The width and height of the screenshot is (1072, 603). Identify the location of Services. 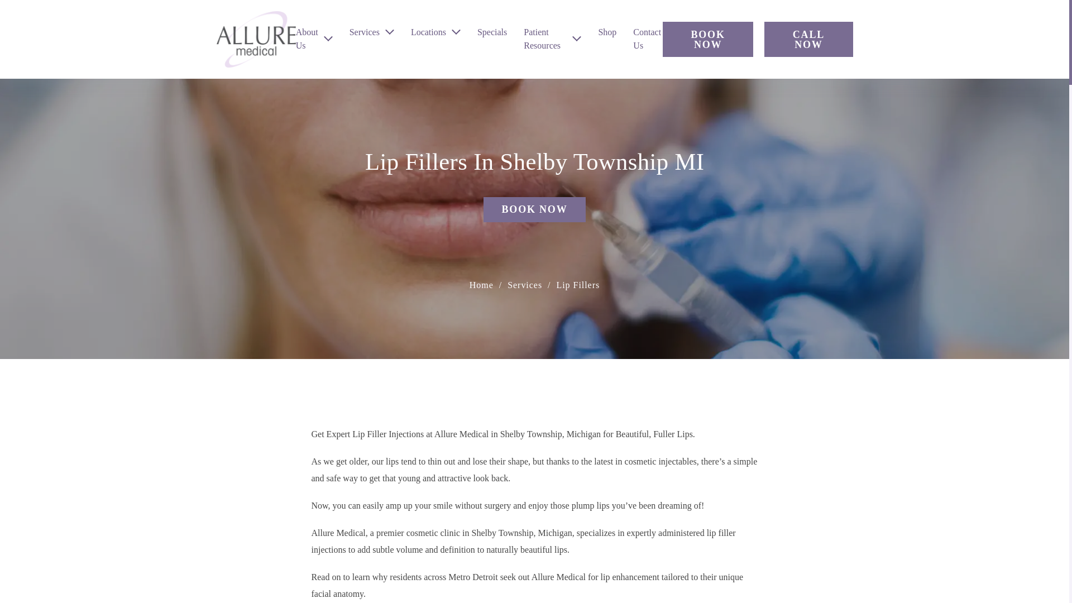
(364, 32).